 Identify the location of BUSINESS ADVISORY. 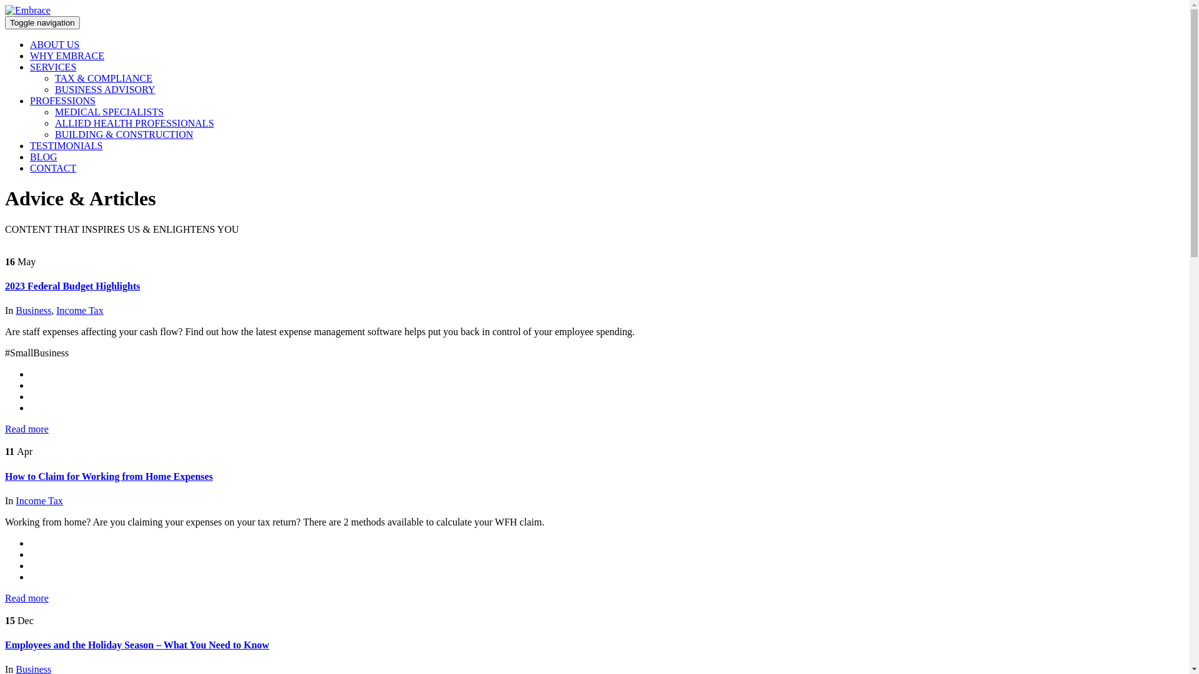
(105, 90).